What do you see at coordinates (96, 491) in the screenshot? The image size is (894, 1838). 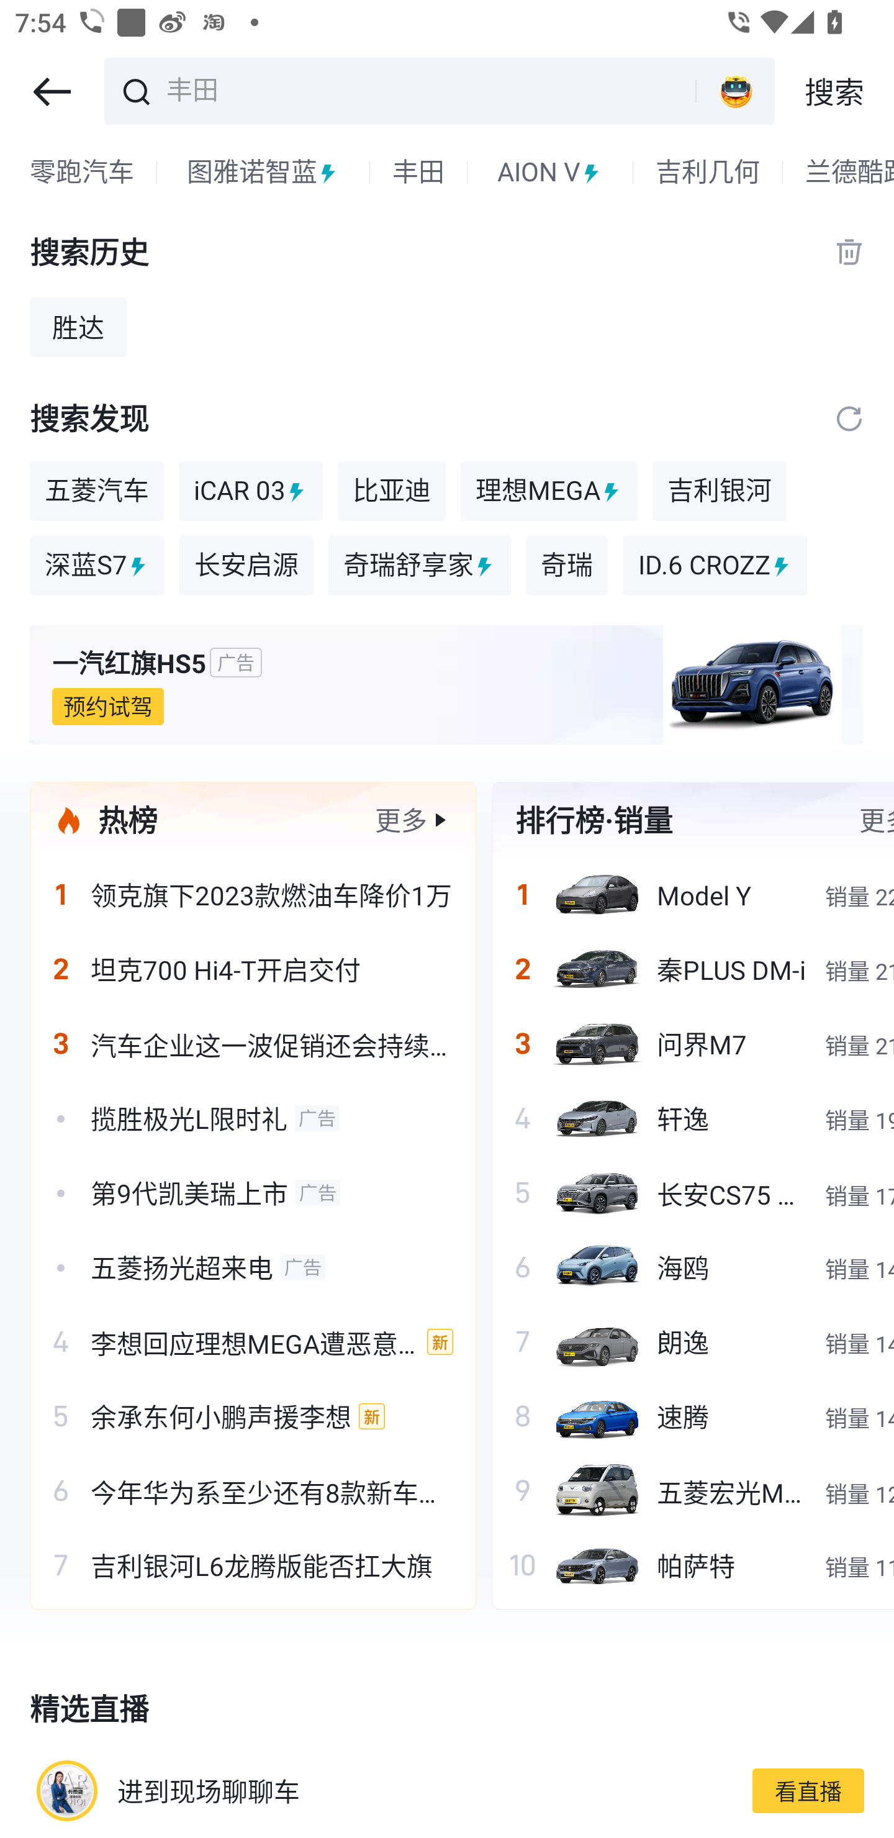 I see `五菱汽车` at bounding box center [96, 491].